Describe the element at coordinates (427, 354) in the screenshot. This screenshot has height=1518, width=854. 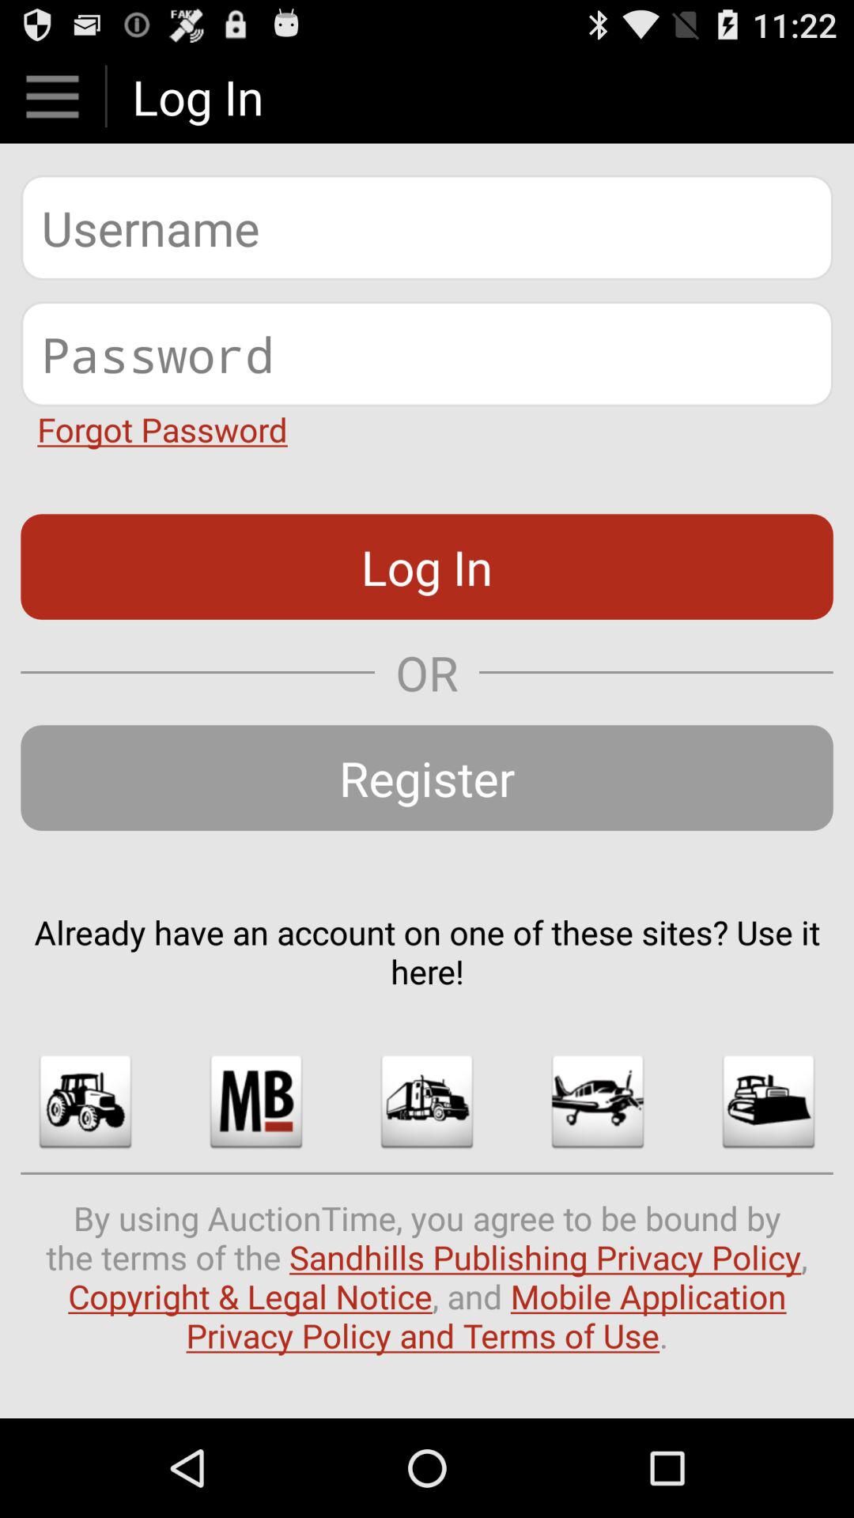
I see `enter password` at that location.